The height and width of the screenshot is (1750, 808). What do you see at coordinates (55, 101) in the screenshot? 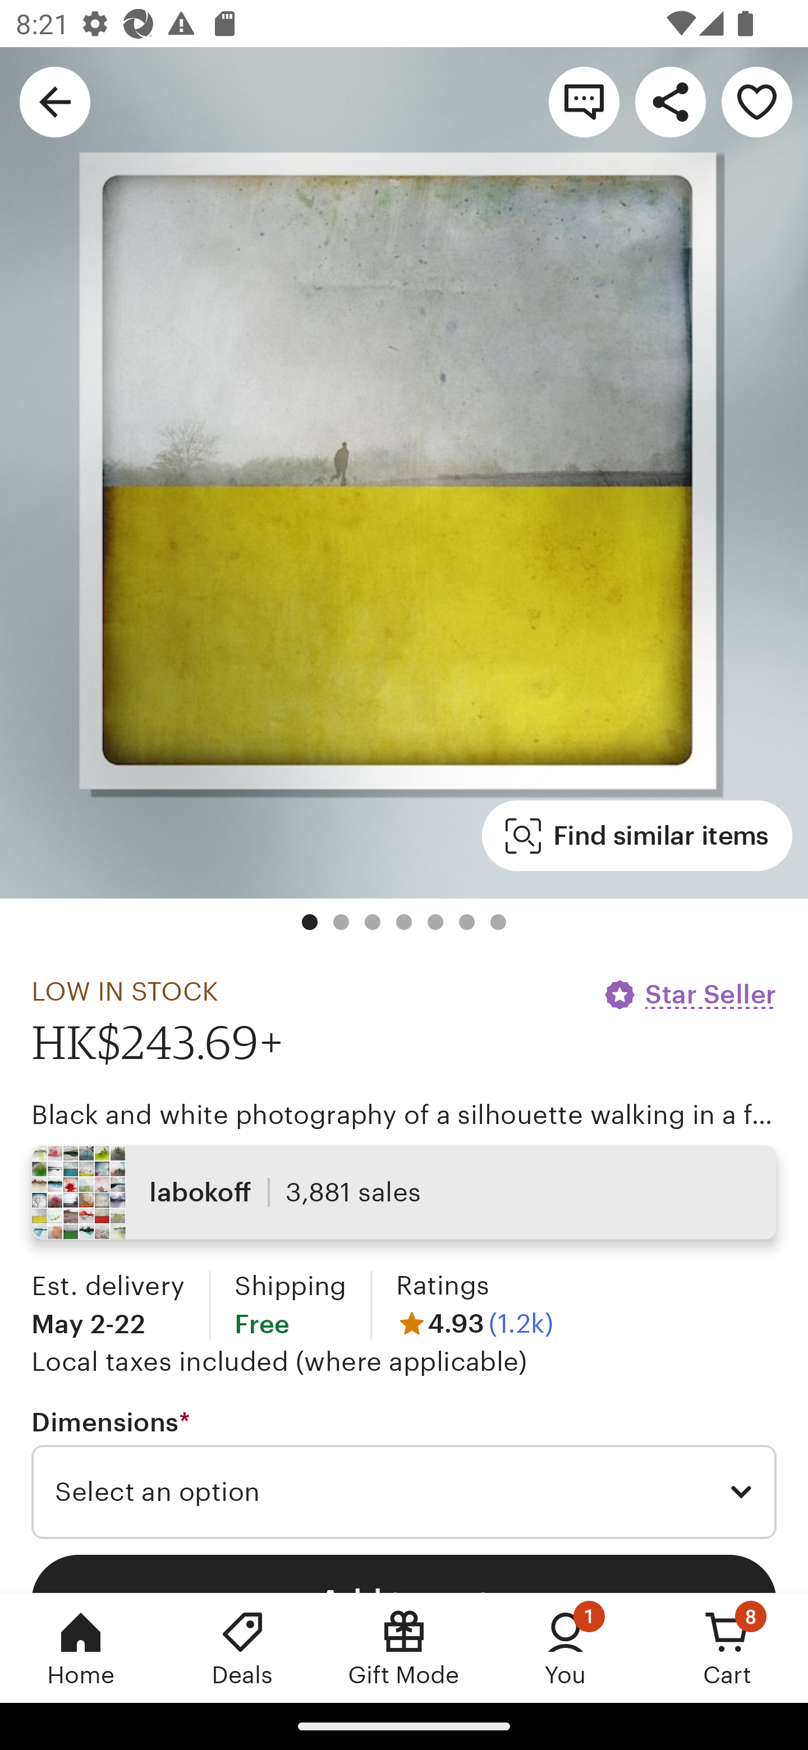
I see `Navigate up` at bounding box center [55, 101].